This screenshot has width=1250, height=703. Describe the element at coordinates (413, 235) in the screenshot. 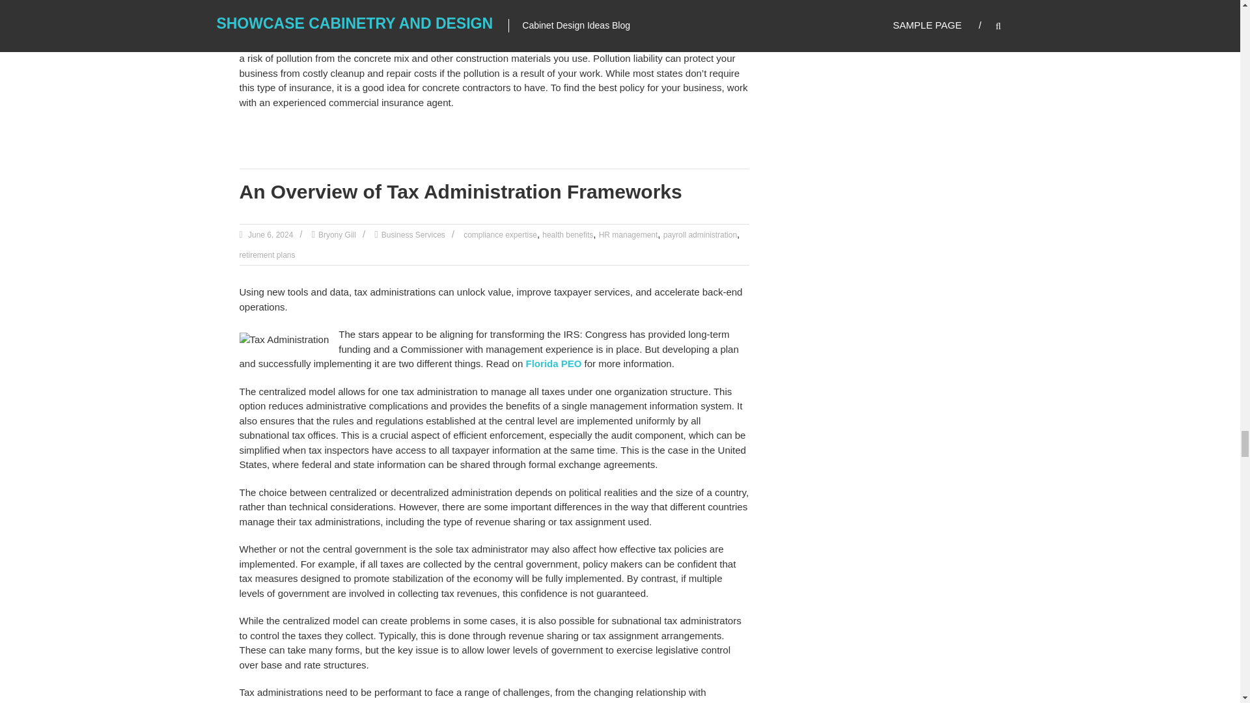

I see `Business Services` at that location.